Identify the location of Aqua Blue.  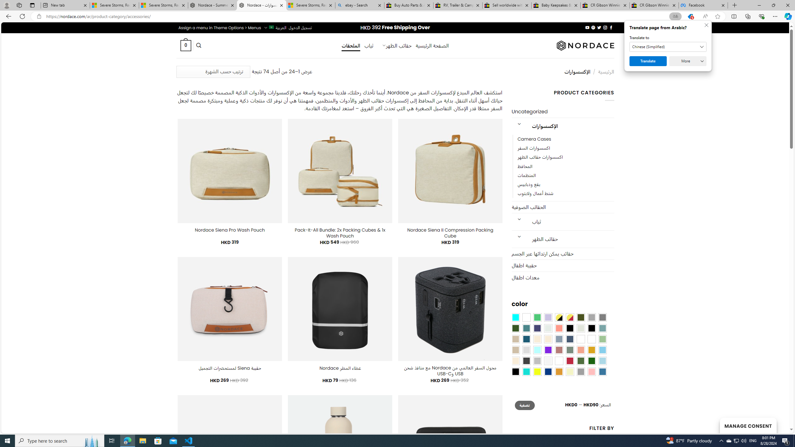
(516, 317).